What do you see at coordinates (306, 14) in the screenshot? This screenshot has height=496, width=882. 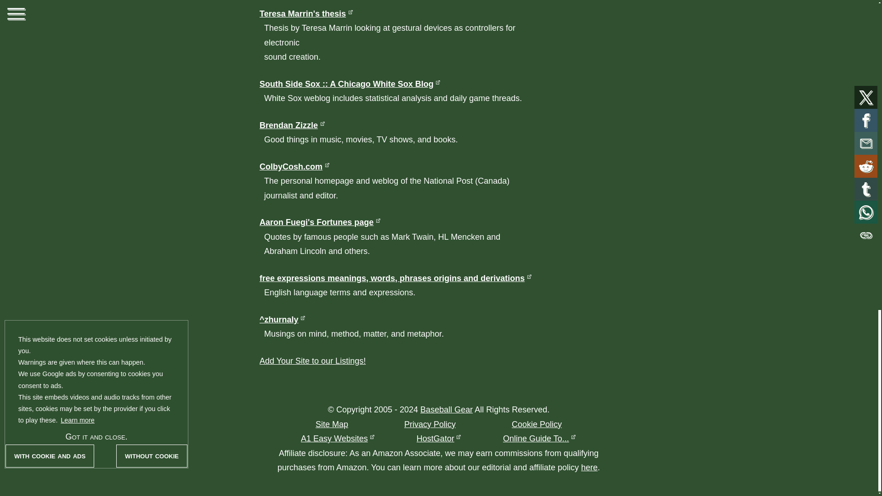 I see `Teresa Marrin's thesis` at bounding box center [306, 14].